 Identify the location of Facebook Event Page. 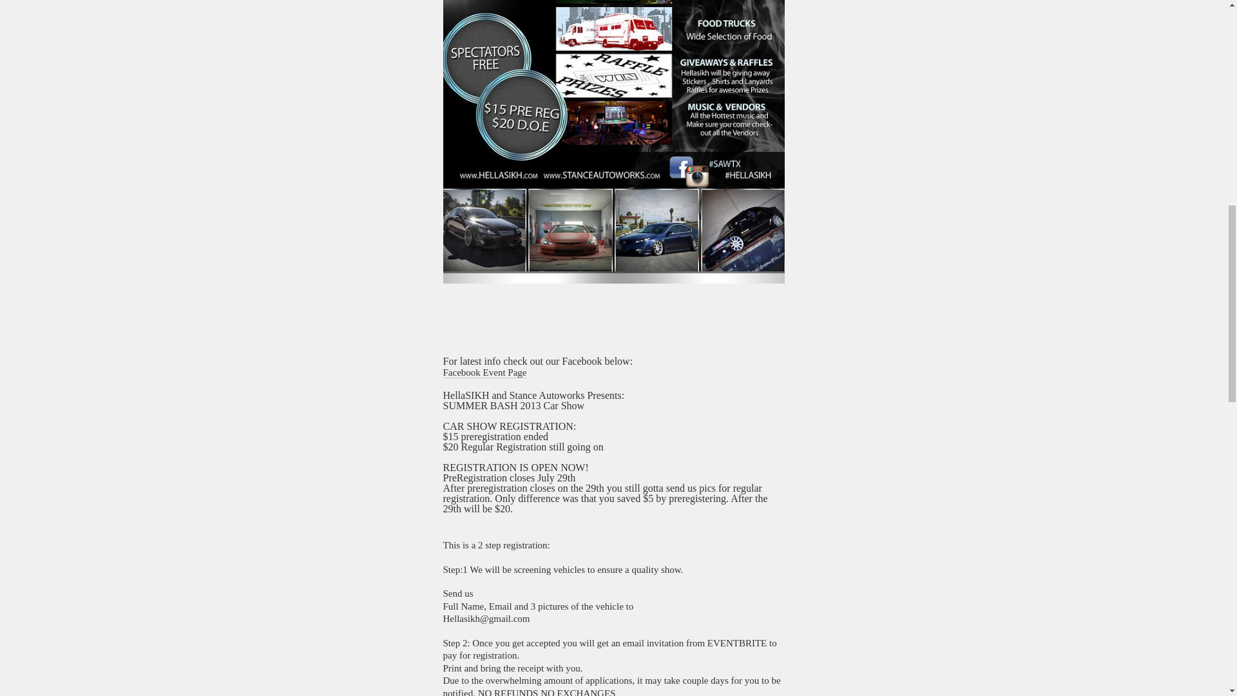
(484, 372).